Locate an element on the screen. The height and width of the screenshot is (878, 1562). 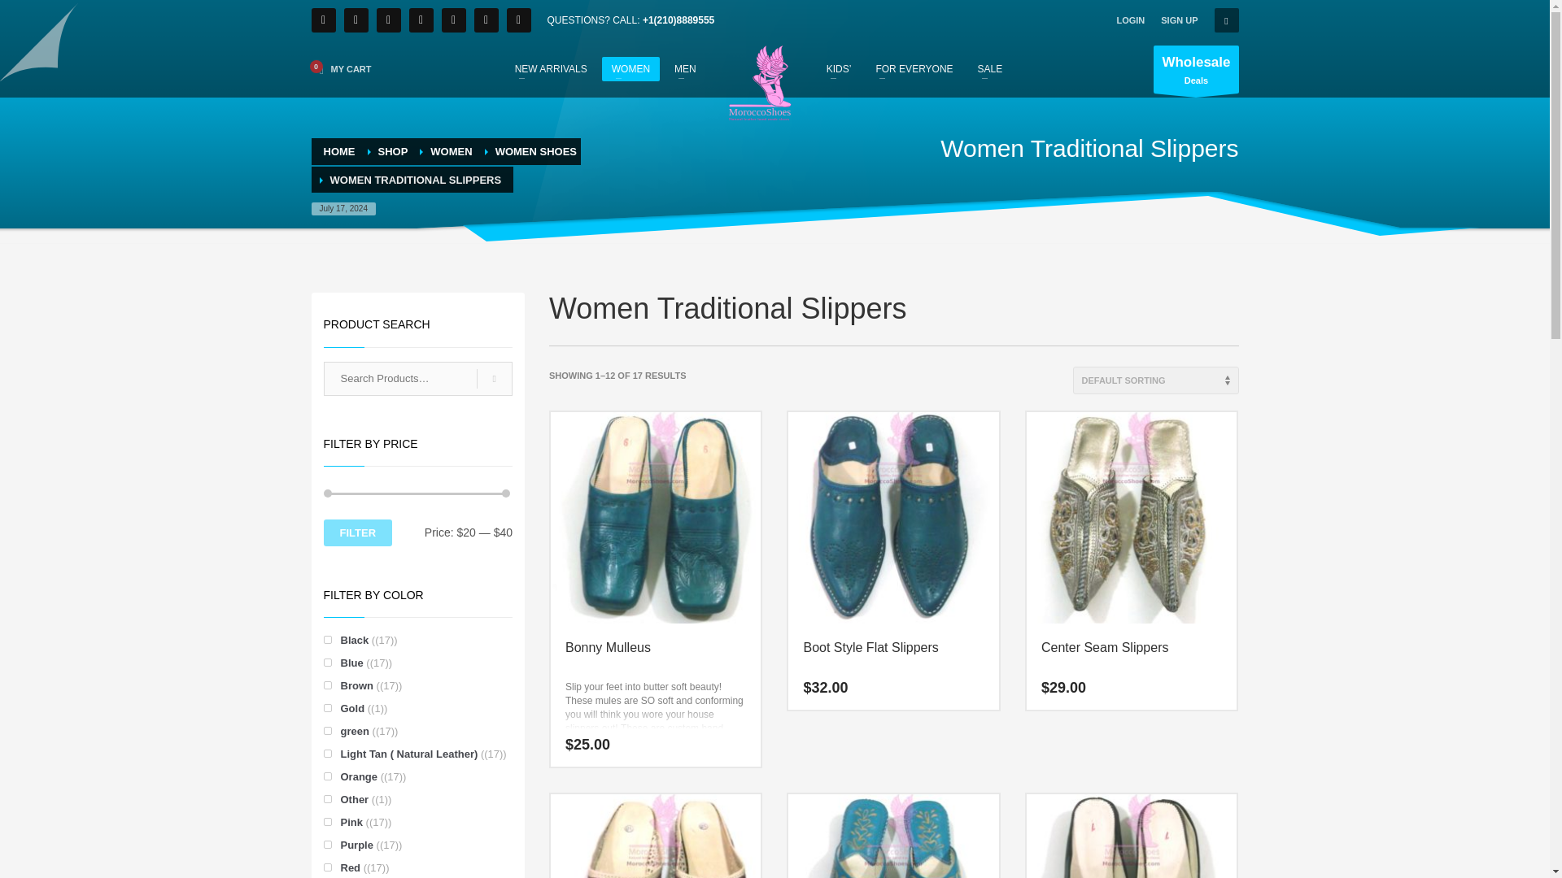
Twitter is located at coordinates (355, 20).